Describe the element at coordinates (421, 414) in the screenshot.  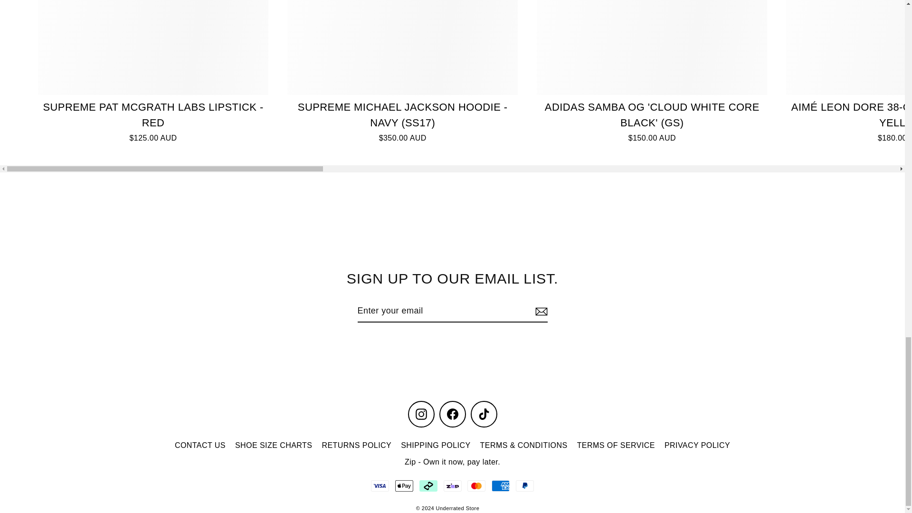
I see `Underrated Store on Instagram` at that location.